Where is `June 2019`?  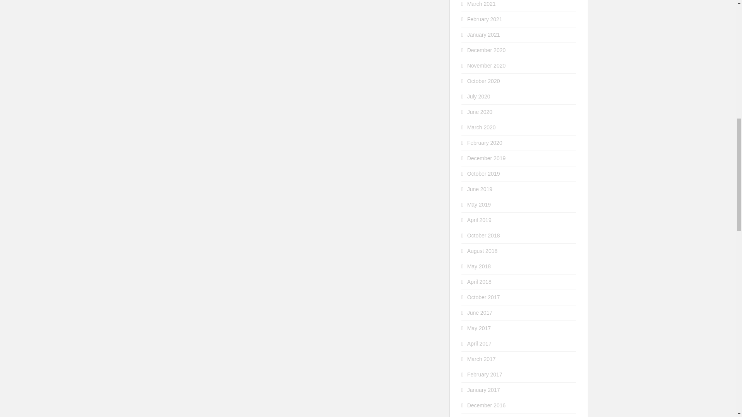
June 2019 is located at coordinates (480, 189).